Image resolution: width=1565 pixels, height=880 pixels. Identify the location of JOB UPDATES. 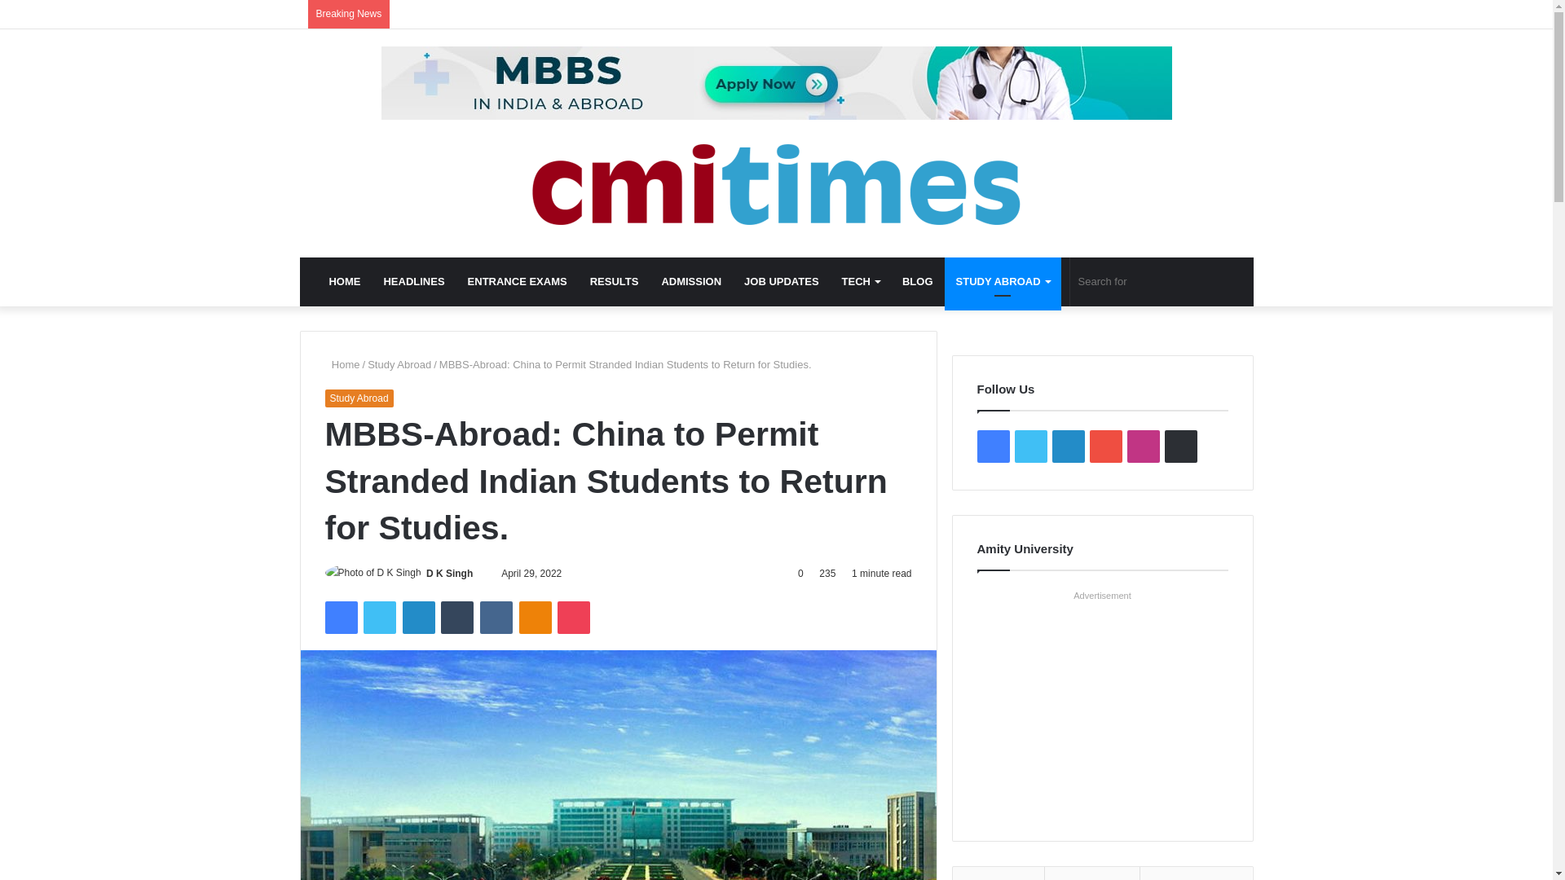
(781, 282).